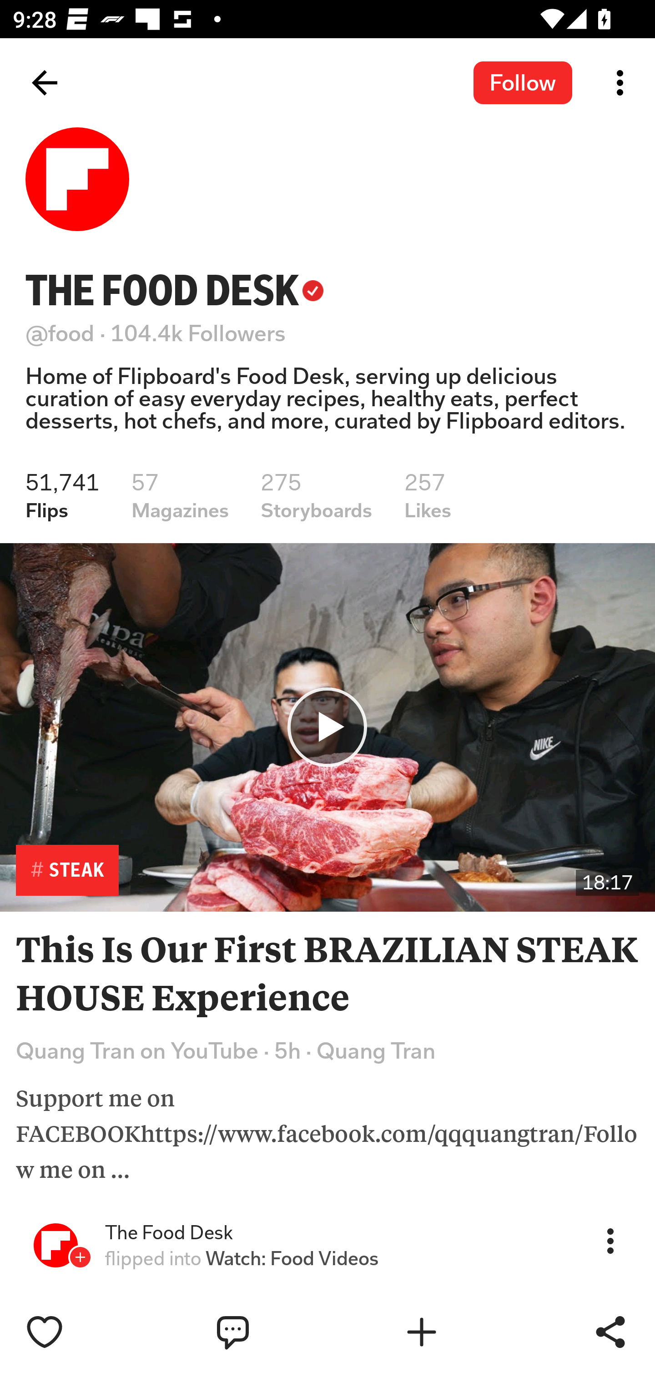 Image resolution: width=655 pixels, height=1383 pixels. Describe the element at coordinates (60, 333) in the screenshot. I see `@food` at that location.